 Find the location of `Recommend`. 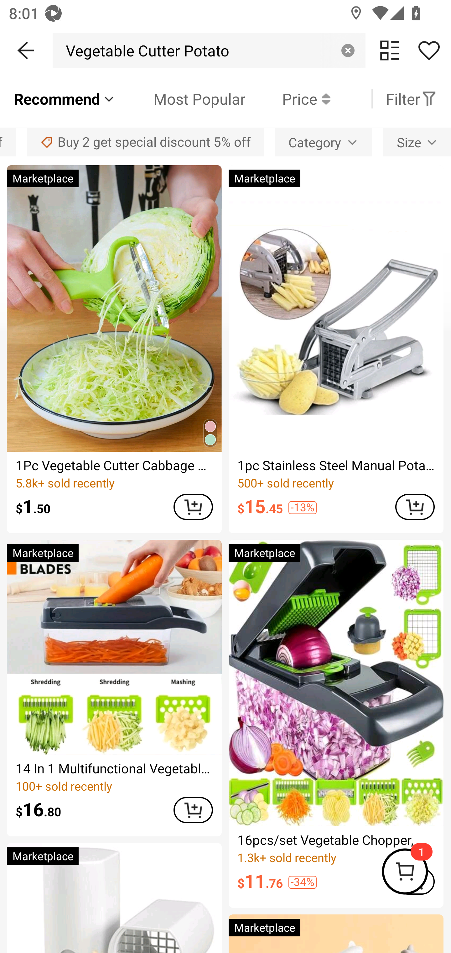

Recommend is located at coordinates (65, 98).